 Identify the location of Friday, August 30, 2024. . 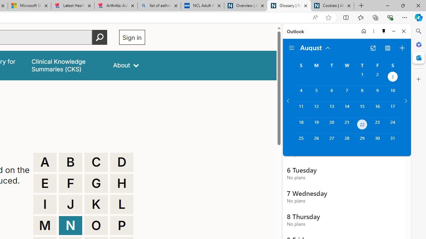
(377, 141).